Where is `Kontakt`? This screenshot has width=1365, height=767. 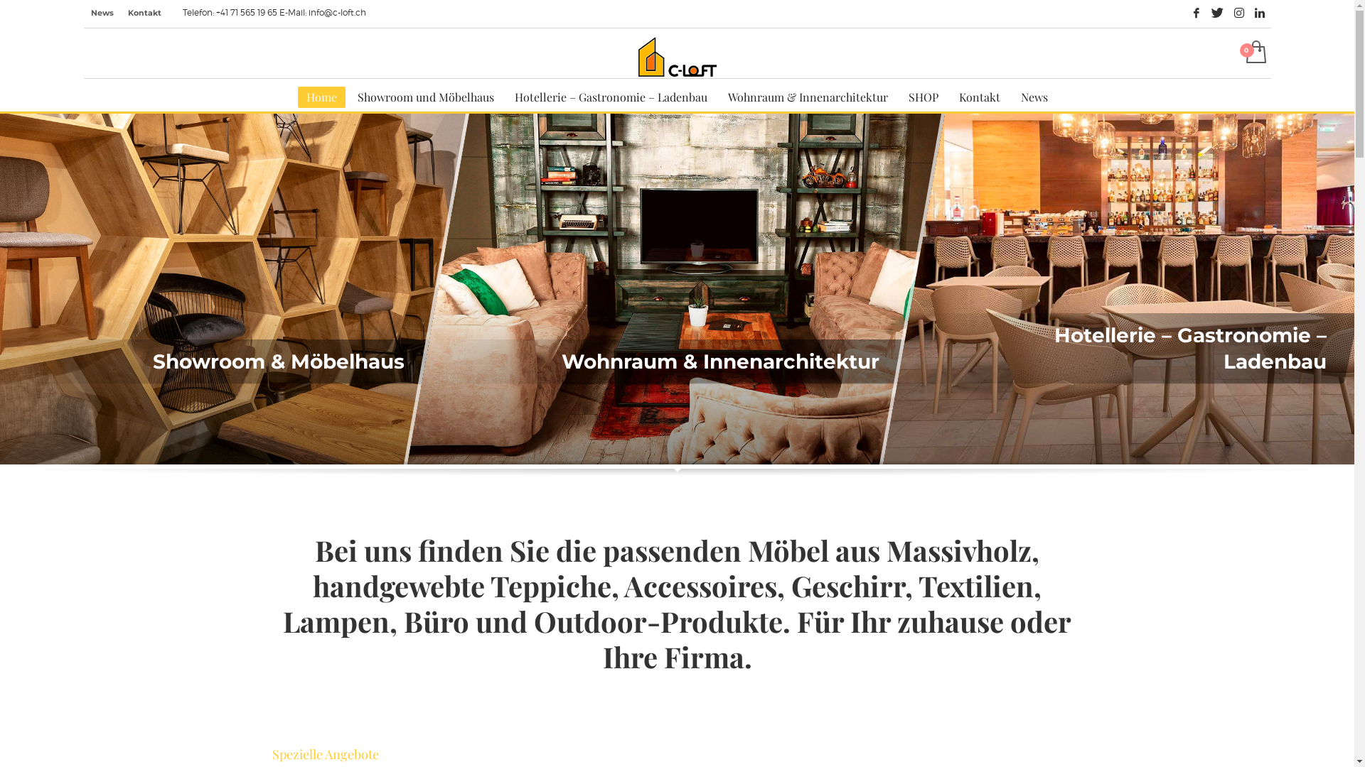 Kontakt is located at coordinates (145, 13).